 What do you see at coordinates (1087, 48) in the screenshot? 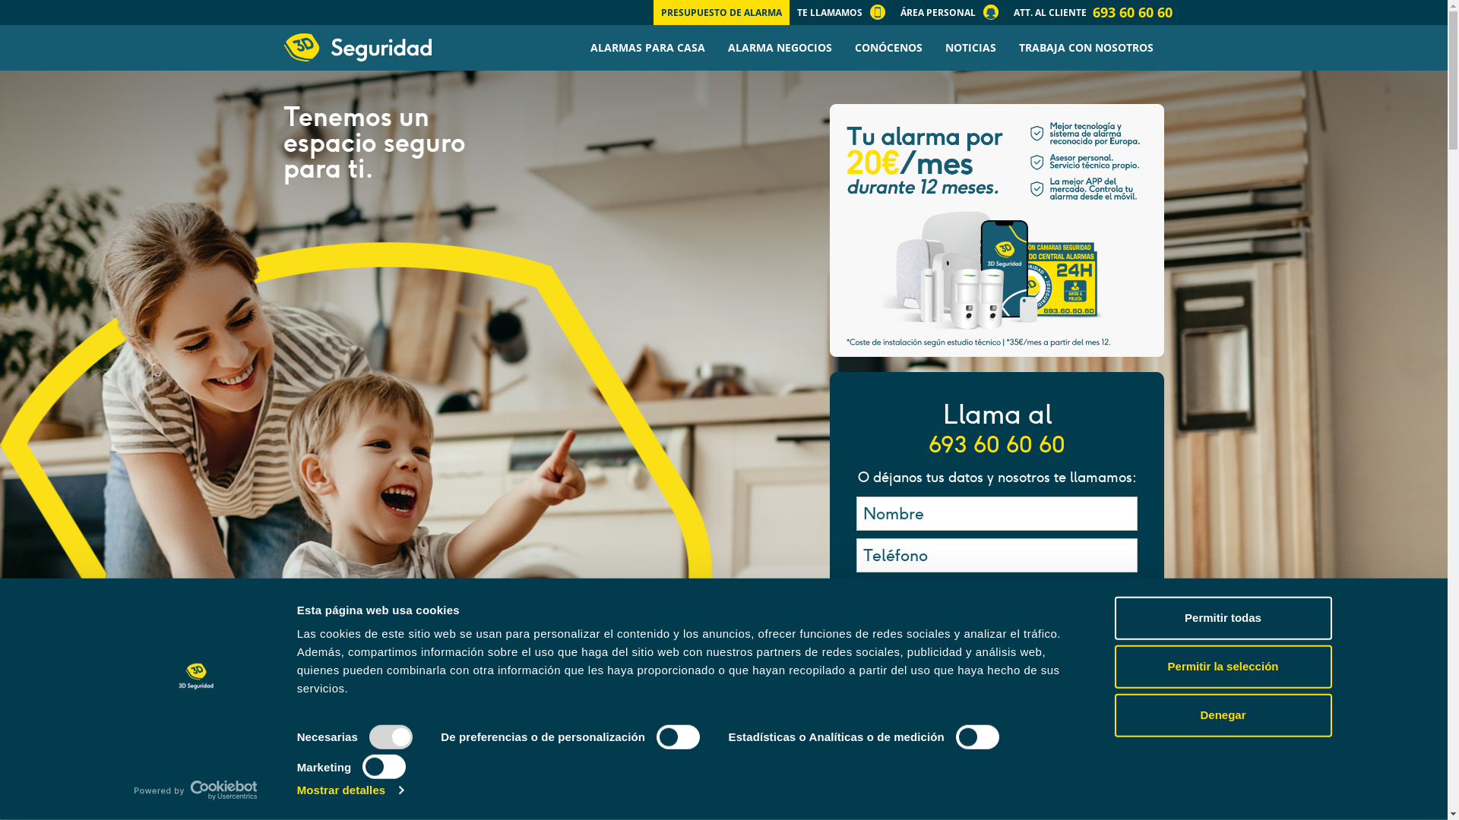
I see `TRABAJA CON NOSOTROS` at bounding box center [1087, 48].